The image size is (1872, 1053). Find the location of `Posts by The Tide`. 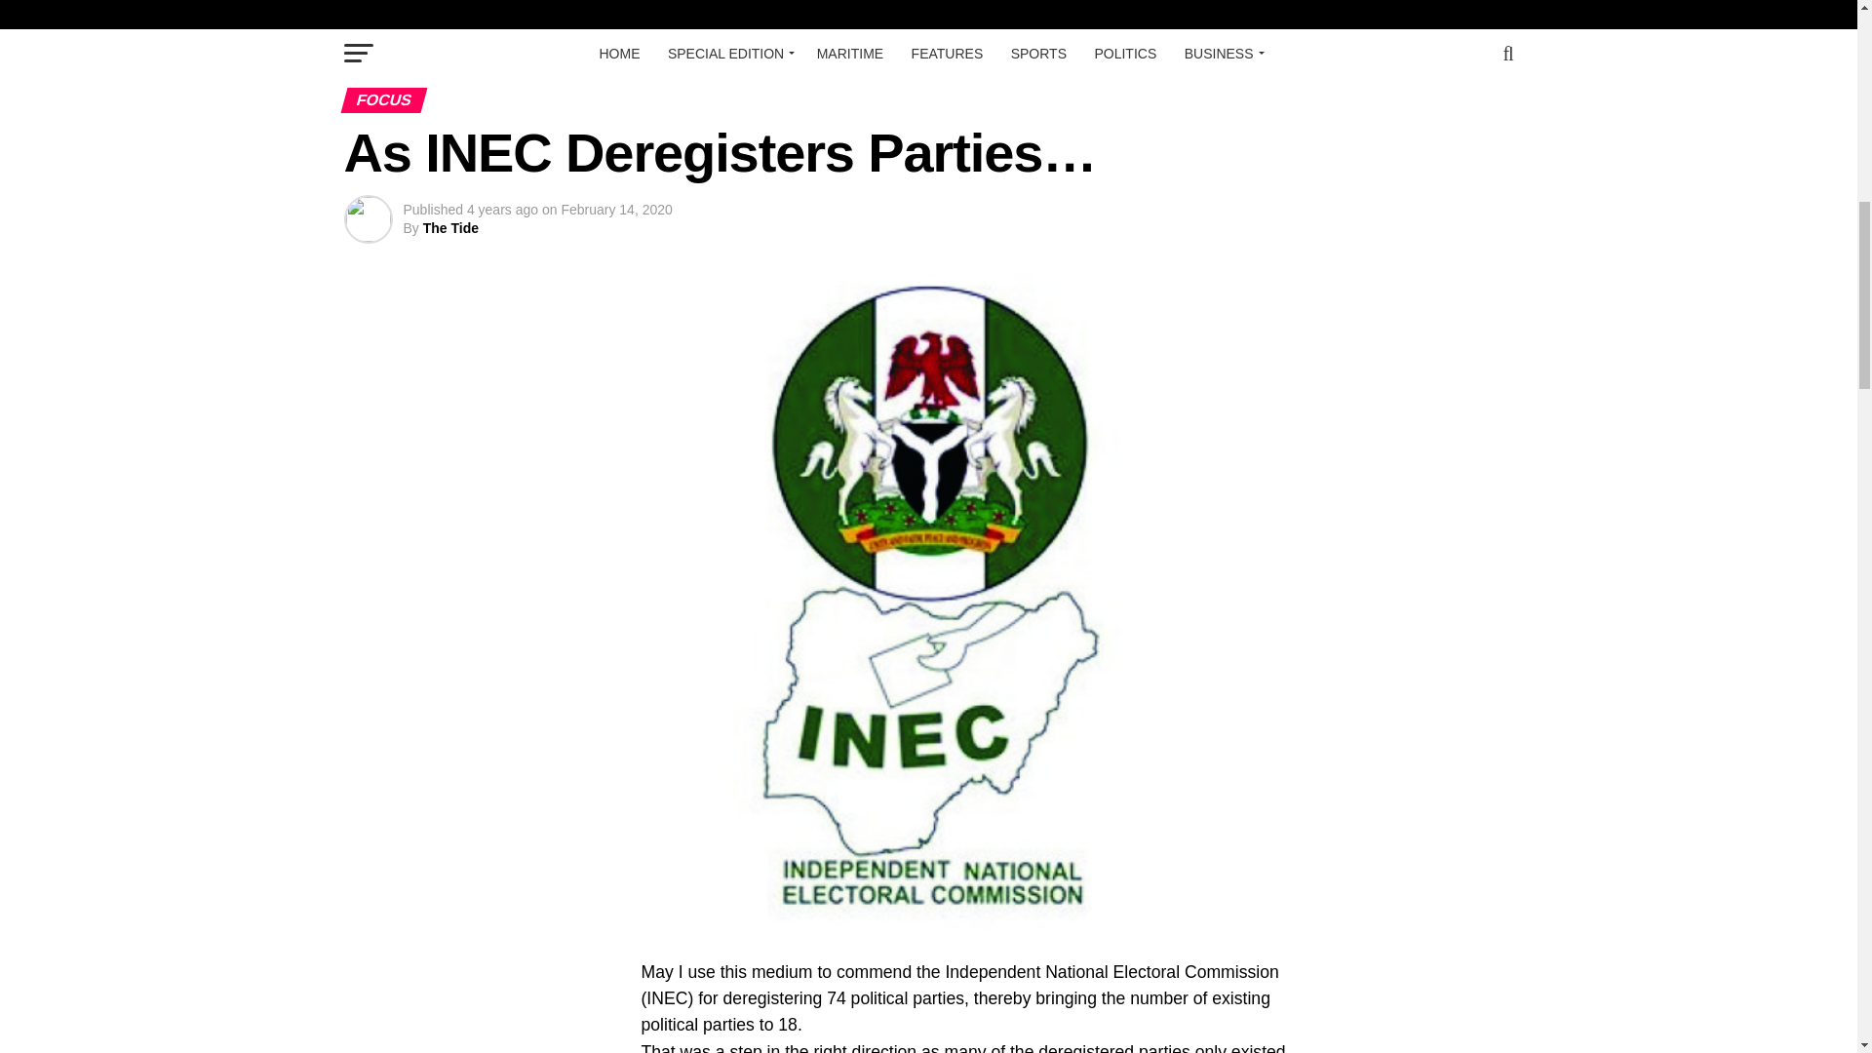

Posts by The Tide is located at coordinates (450, 227).